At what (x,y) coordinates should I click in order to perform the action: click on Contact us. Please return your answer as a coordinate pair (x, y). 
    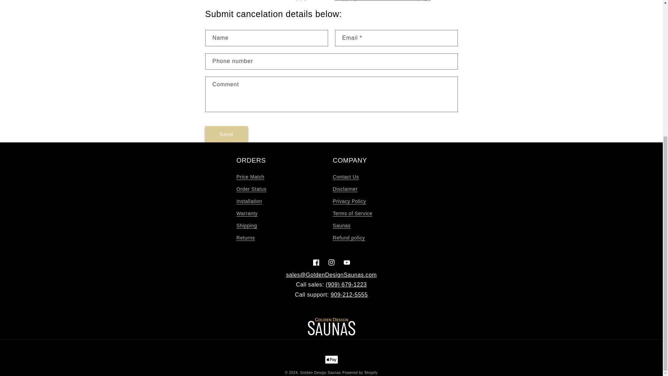
    Looking at the image, I should click on (331, 275).